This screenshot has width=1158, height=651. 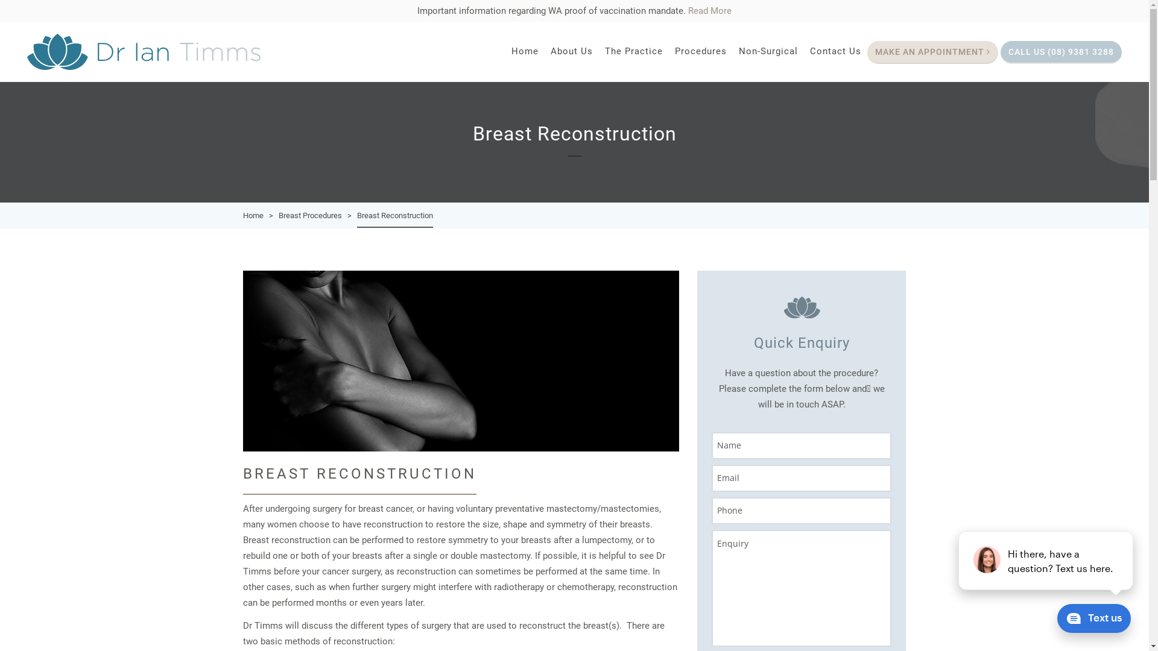 What do you see at coordinates (634, 53) in the screenshot?
I see `The Practice` at bounding box center [634, 53].